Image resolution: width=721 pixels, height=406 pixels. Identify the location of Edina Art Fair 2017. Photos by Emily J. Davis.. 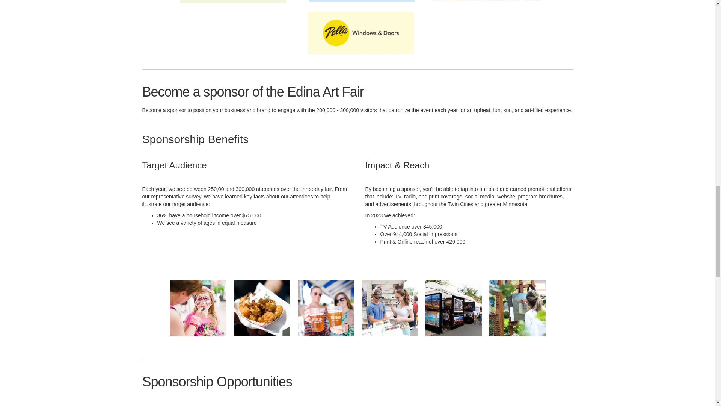
(261, 308).